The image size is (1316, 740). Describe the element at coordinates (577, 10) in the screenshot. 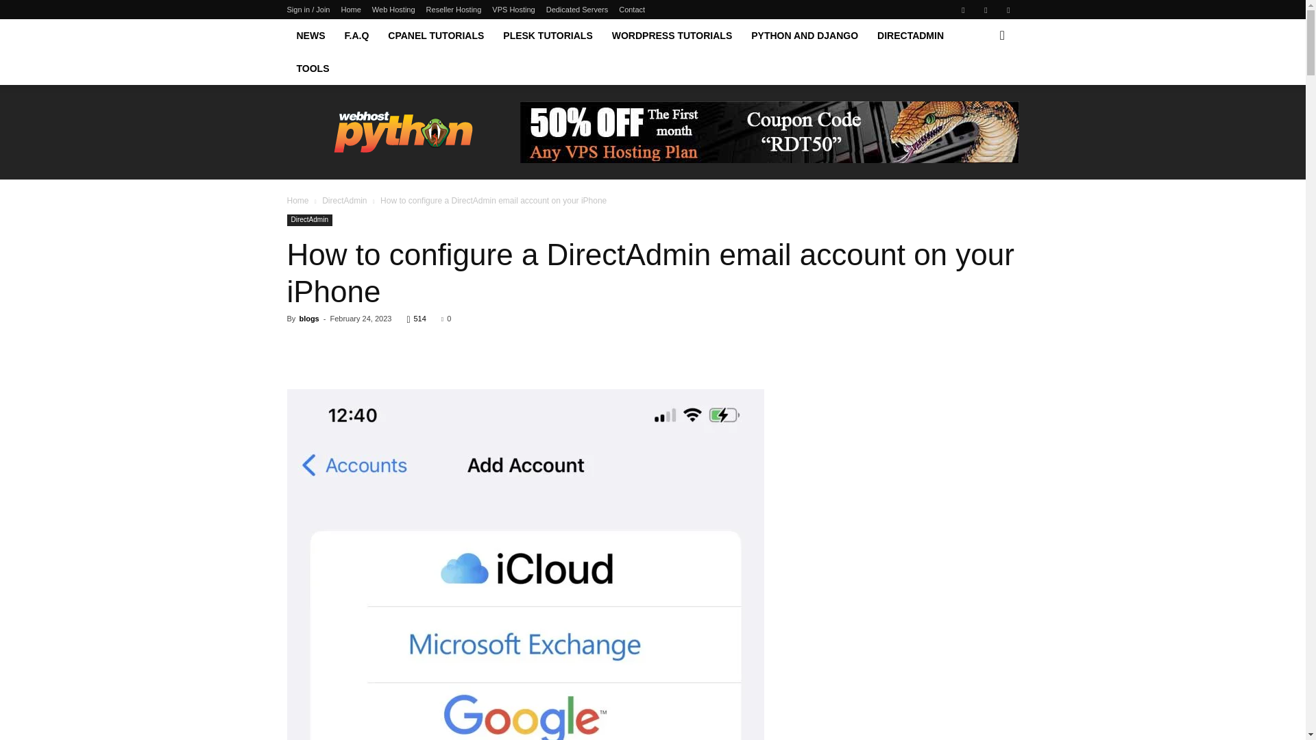

I see `Dedicated Servers` at that location.